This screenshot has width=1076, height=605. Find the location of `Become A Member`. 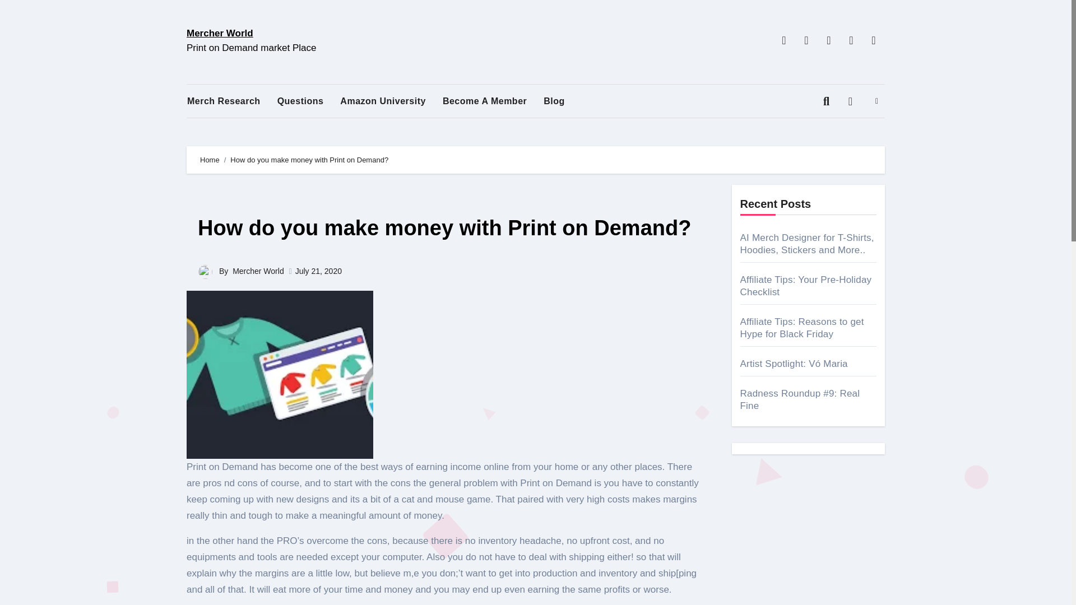

Become A Member is located at coordinates (493, 101).